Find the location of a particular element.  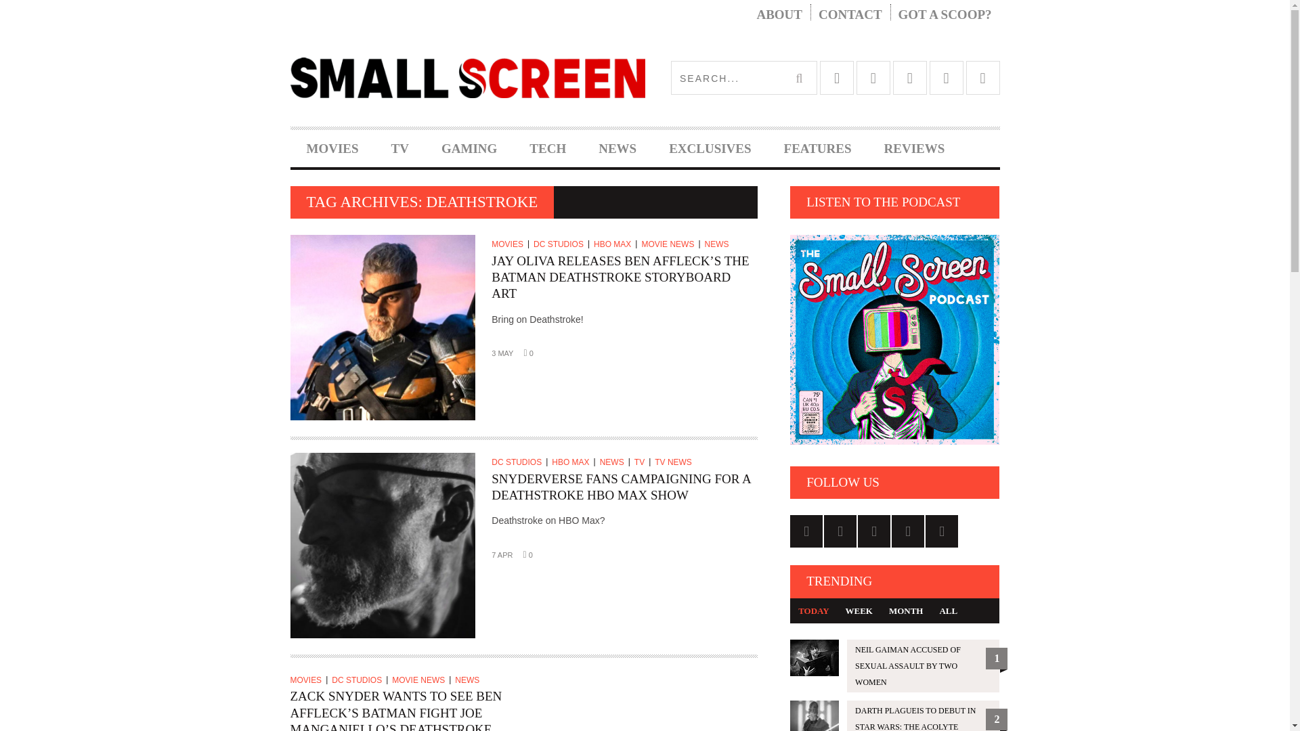

View all posts in NEWS is located at coordinates (615, 462).